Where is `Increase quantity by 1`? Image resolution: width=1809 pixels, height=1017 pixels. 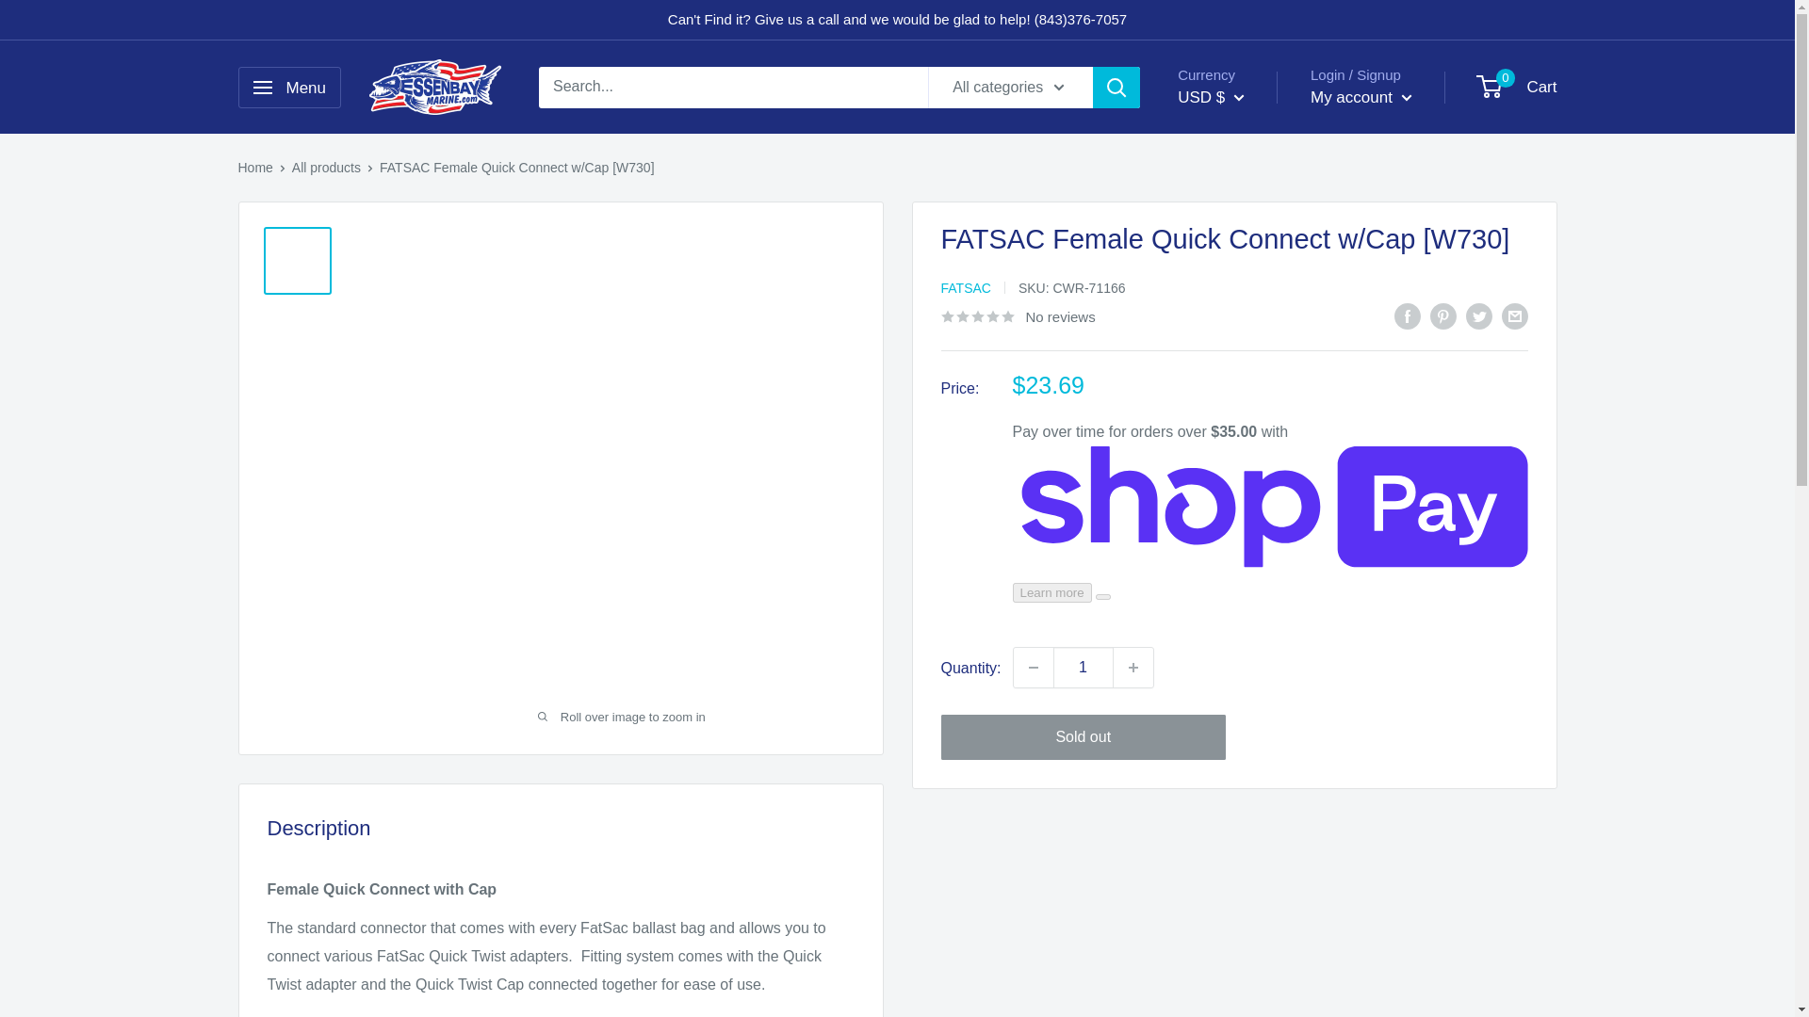
Increase quantity by 1 is located at coordinates (1133, 667).